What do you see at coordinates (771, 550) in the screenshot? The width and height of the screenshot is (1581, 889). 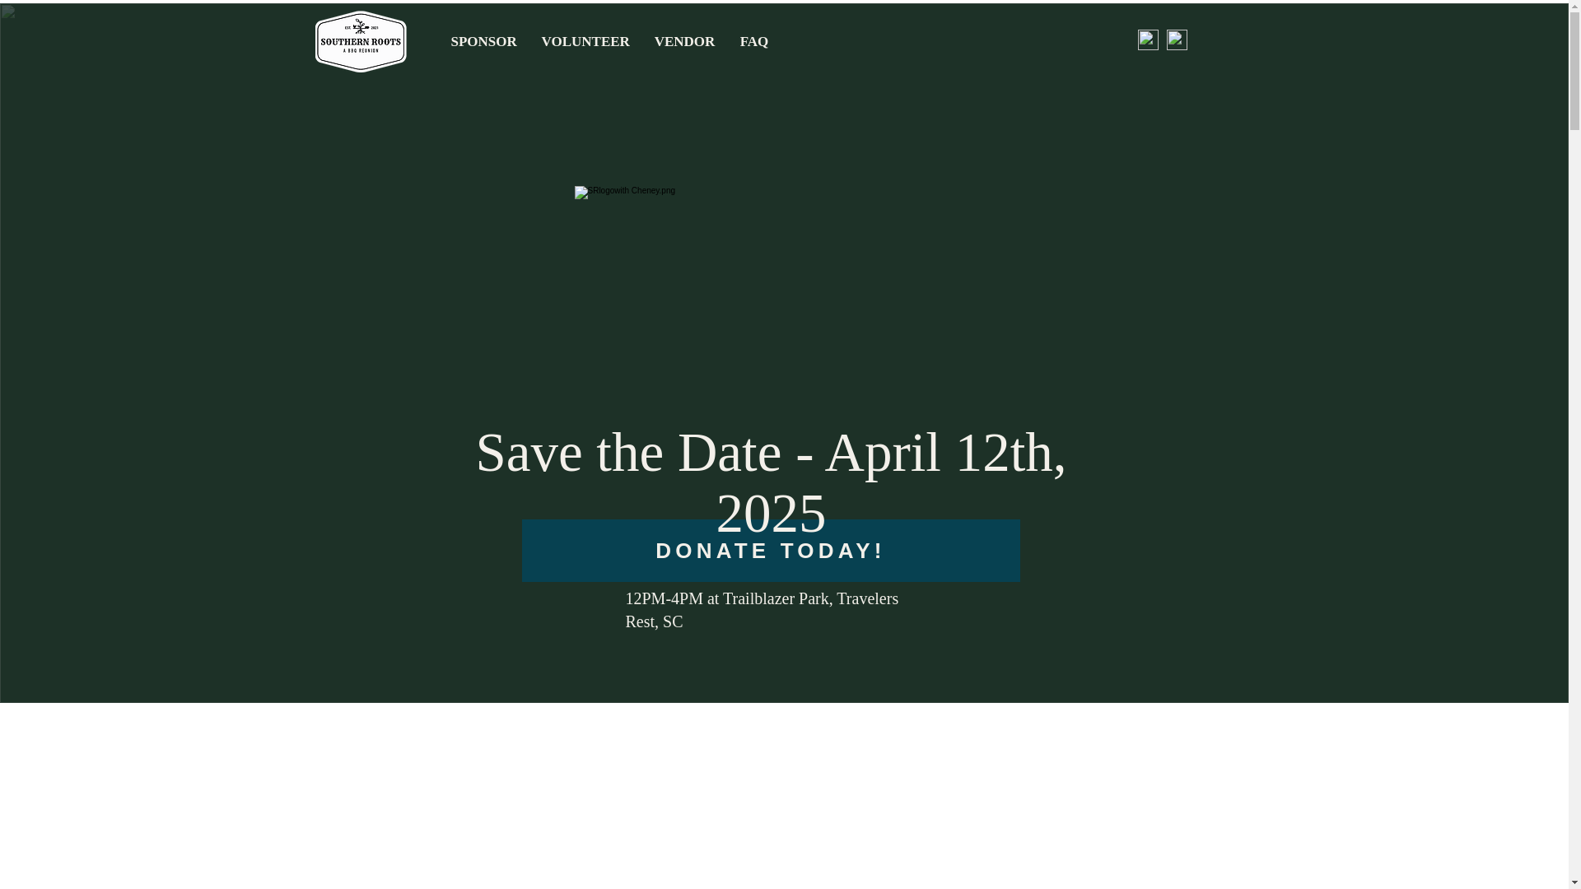 I see `DONATE TODAY!` at bounding box center [771, 550].